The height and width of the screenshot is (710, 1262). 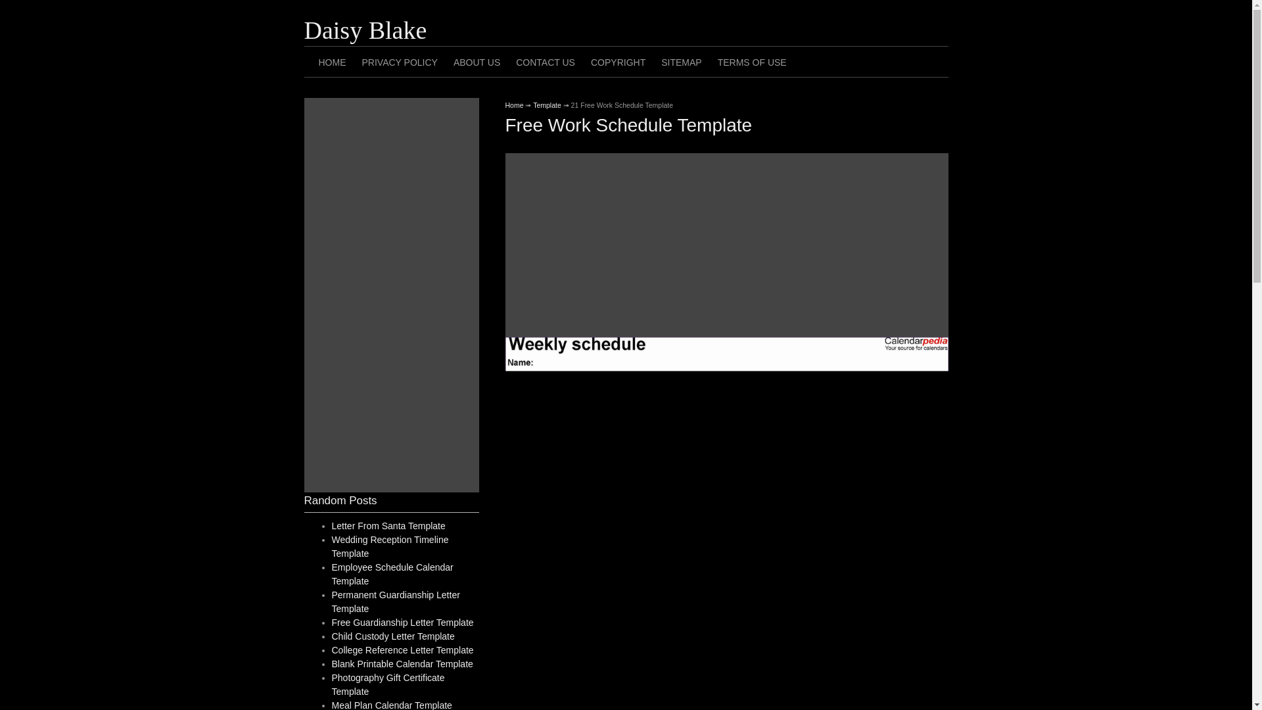 What do you see at coordinates (752, 62) in the screenshot?
I see `TERMS OF USE` at bounding box center [752, 62].